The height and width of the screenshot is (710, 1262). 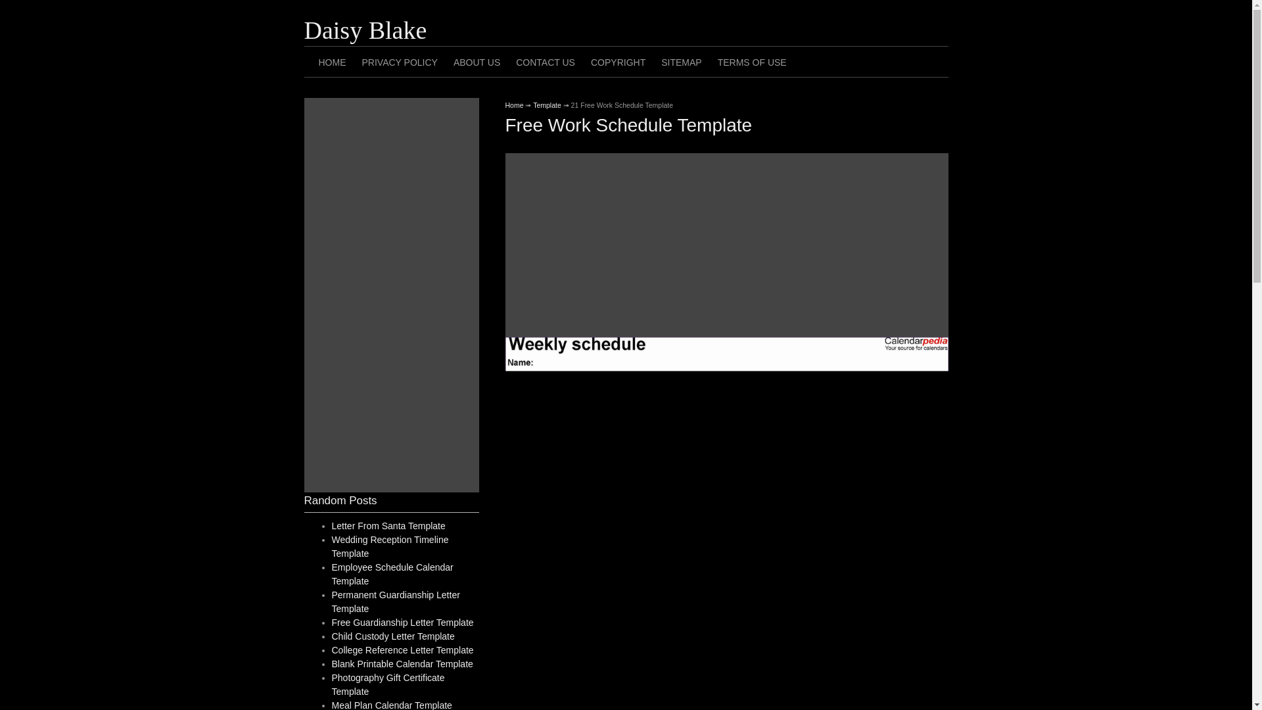 What do you see at coordinates (752, 62) in the screenshot?
I see `TERMS OF USE` at bounding box center [752, 62].